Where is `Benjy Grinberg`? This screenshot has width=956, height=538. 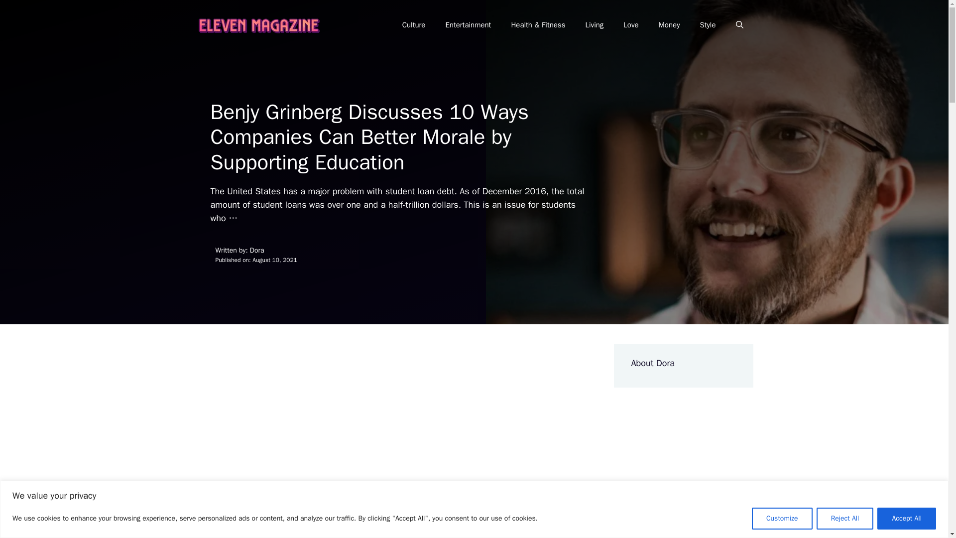 Benjy Grinberg is located at coordinates (407, 528).